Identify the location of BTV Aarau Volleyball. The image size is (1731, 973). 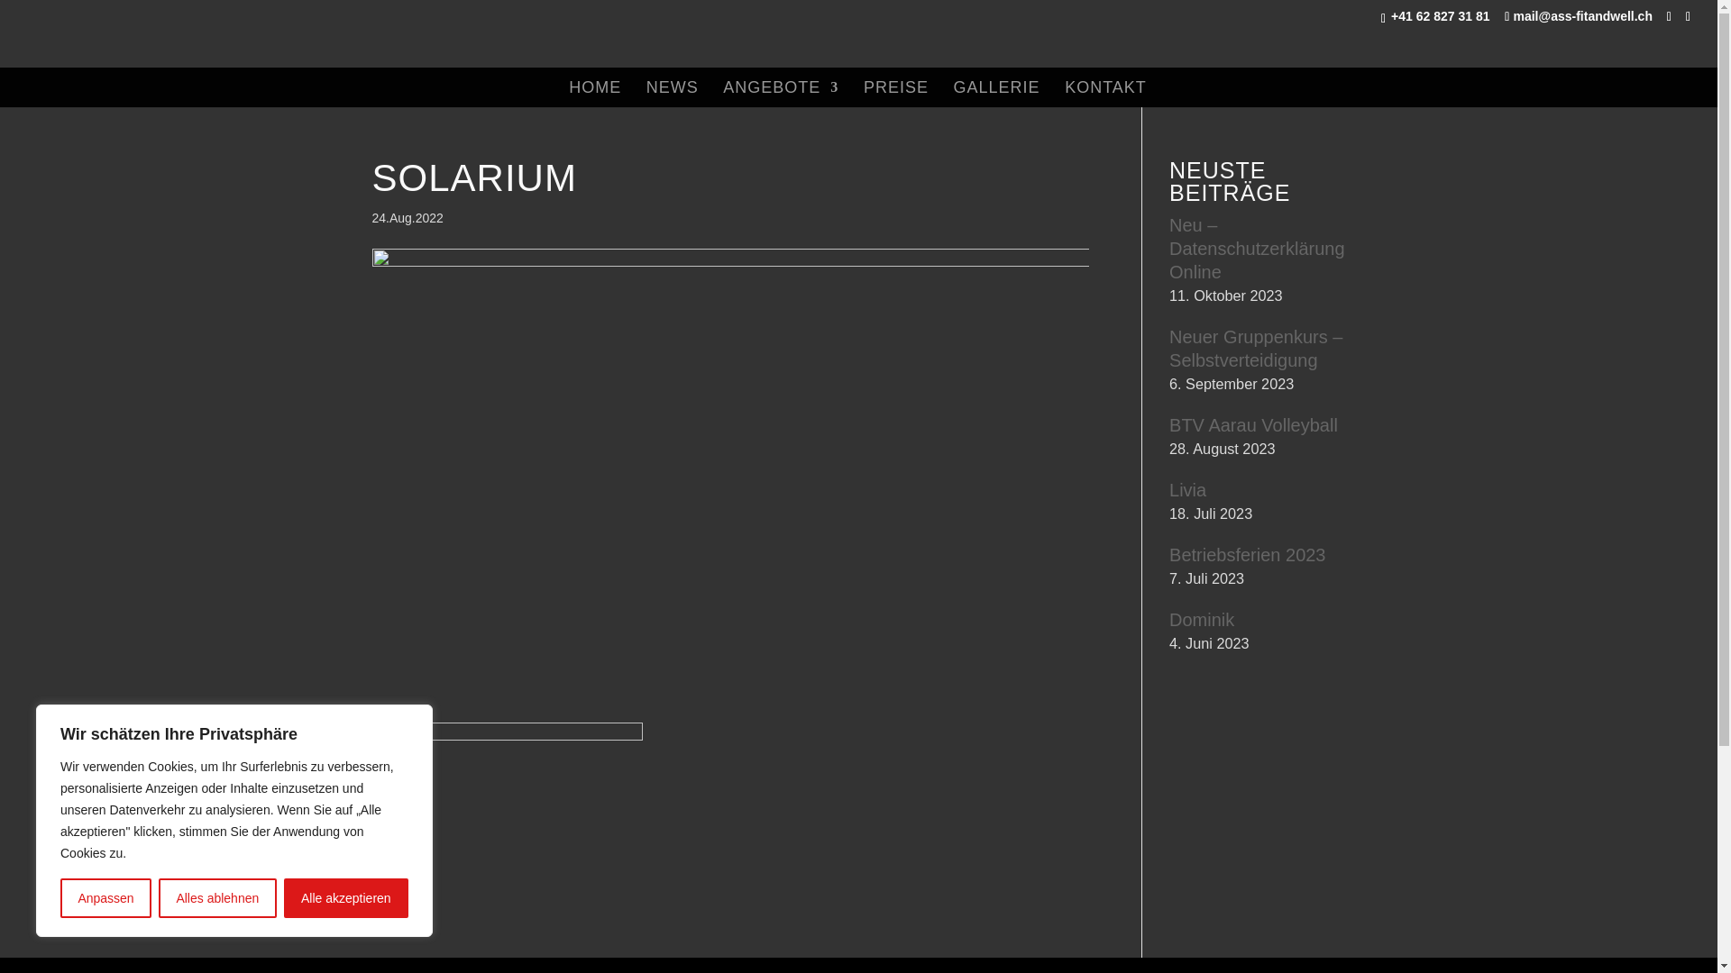
(1253, 424).